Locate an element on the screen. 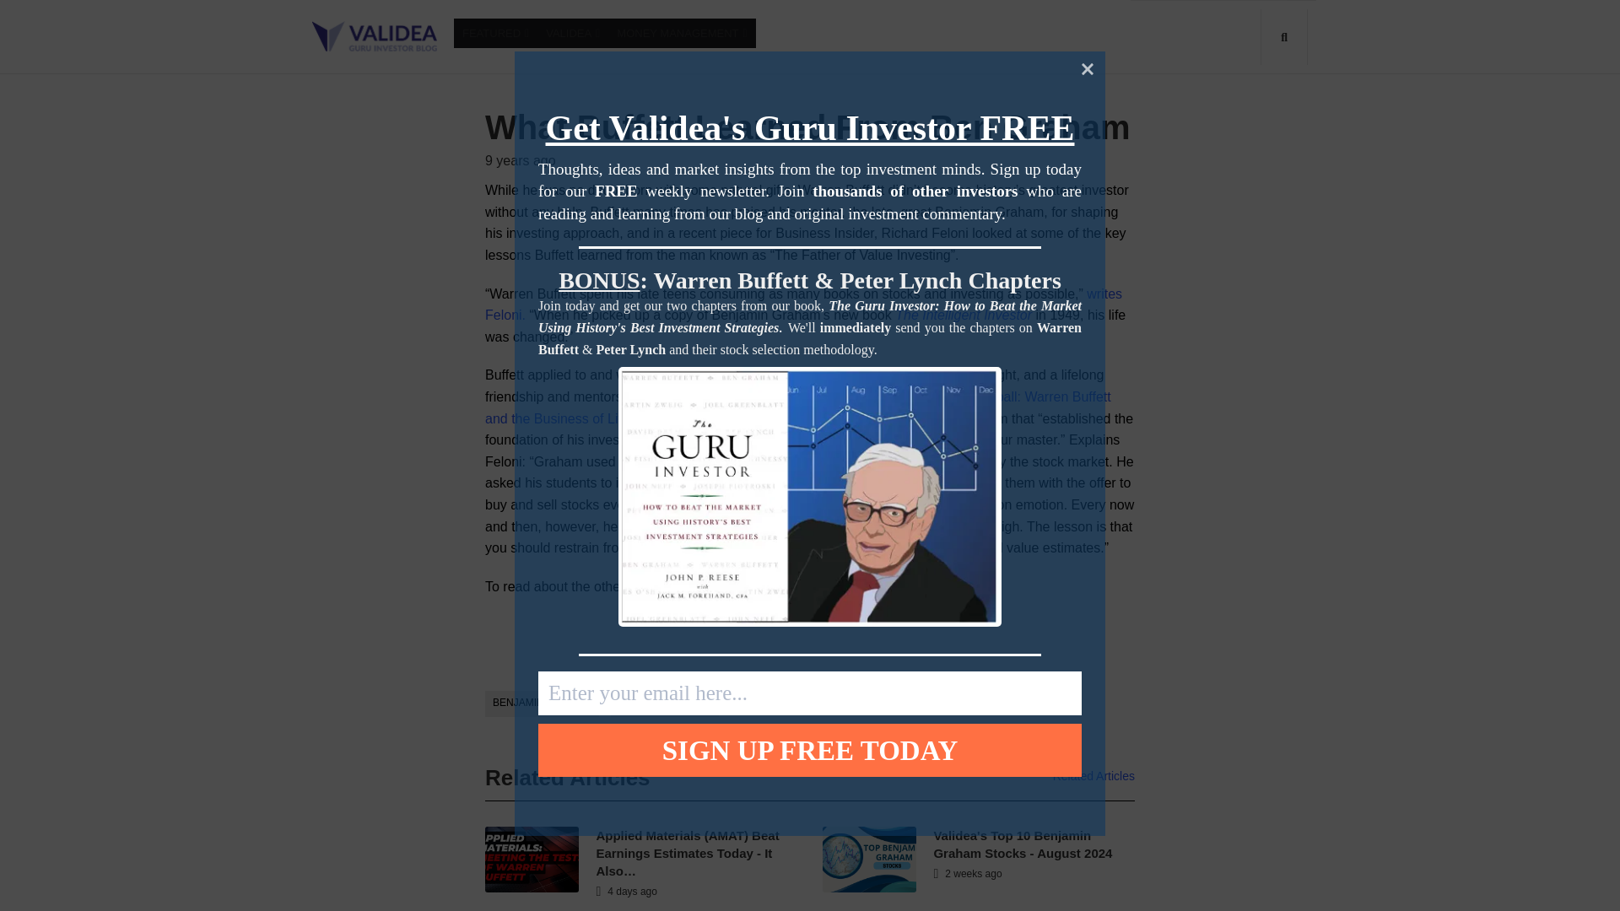 This screenshot has height=911, width=1620. MONEY MANAGEMENT is located at coordinates (682, 33).